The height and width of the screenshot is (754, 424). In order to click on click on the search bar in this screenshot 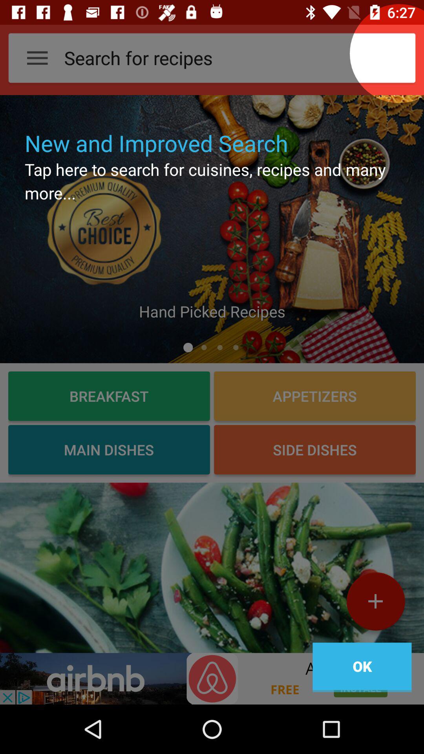, I will do `click(399, 53)`.